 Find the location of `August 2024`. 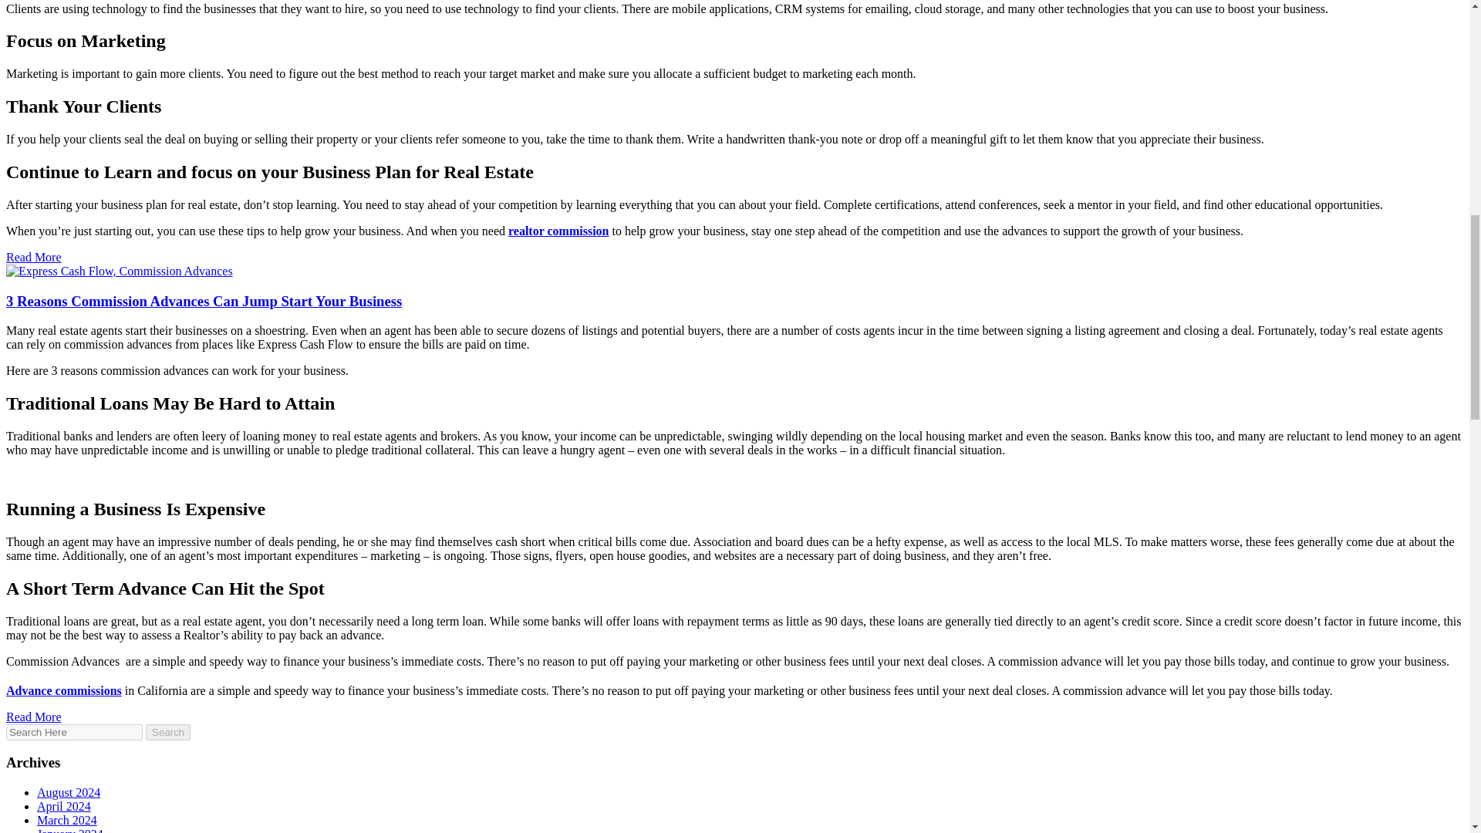

August 2024 is located at coordinates (69, 792).